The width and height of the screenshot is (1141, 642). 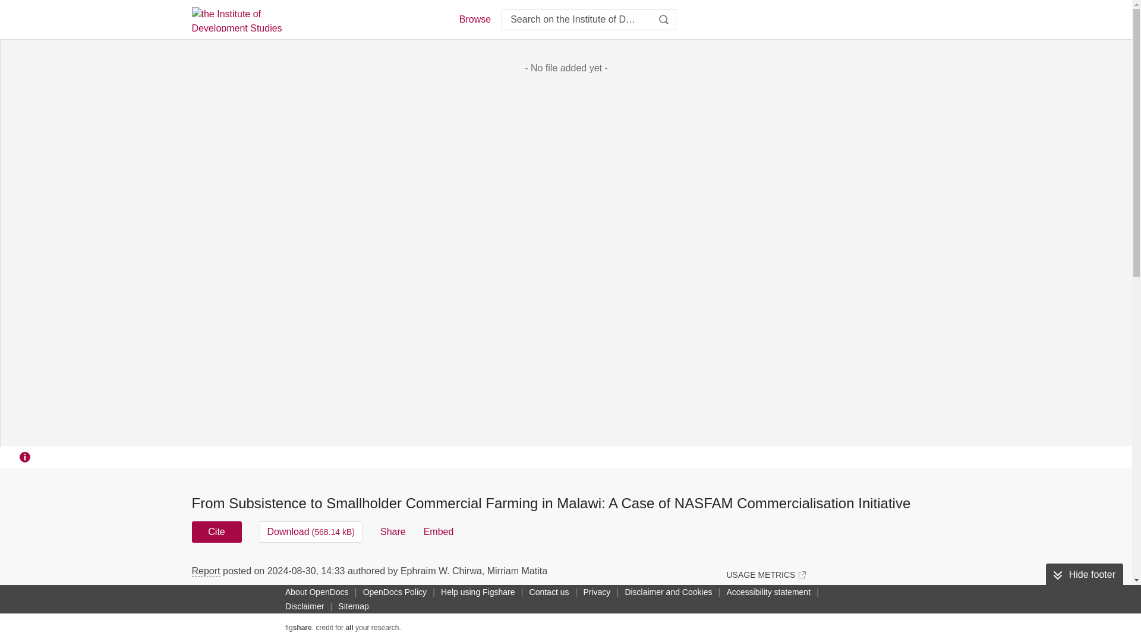 What do you see at coordinates (549, 591) in the screenshot?
I see `Contact us` at bounding box center [549, 591].